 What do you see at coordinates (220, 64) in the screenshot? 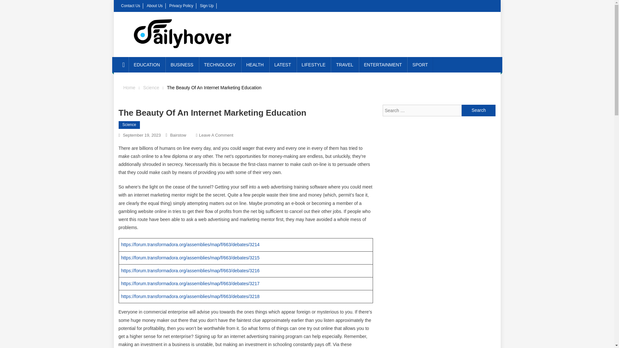
I see `TECHNOLOGY` at bounding box center [220, 64].